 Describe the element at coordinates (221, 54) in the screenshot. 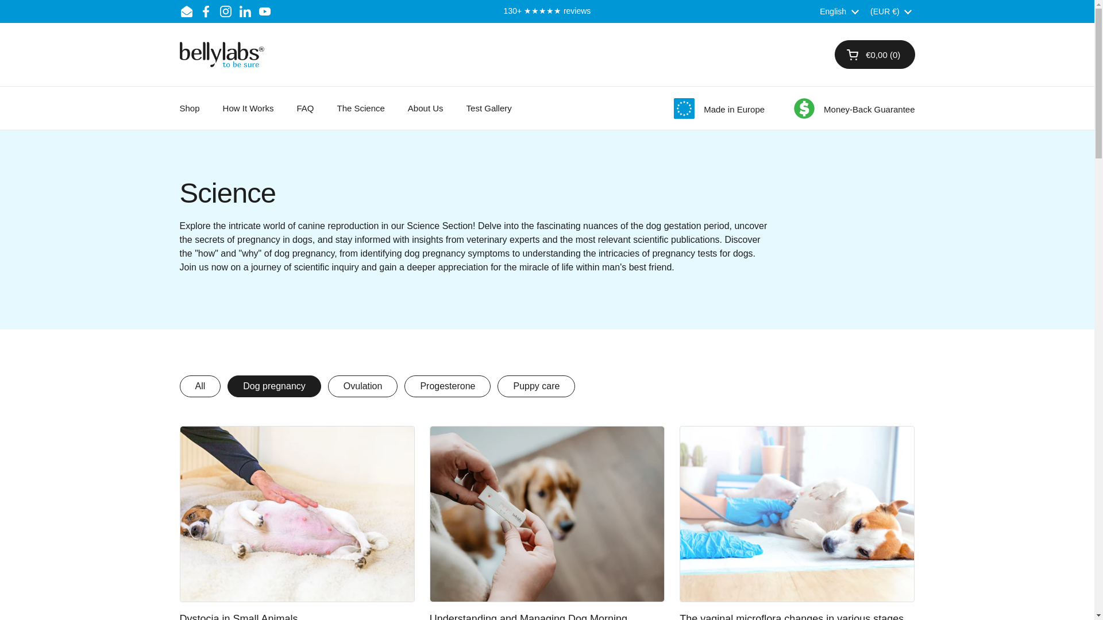

I see `Bellylabs` at that location.